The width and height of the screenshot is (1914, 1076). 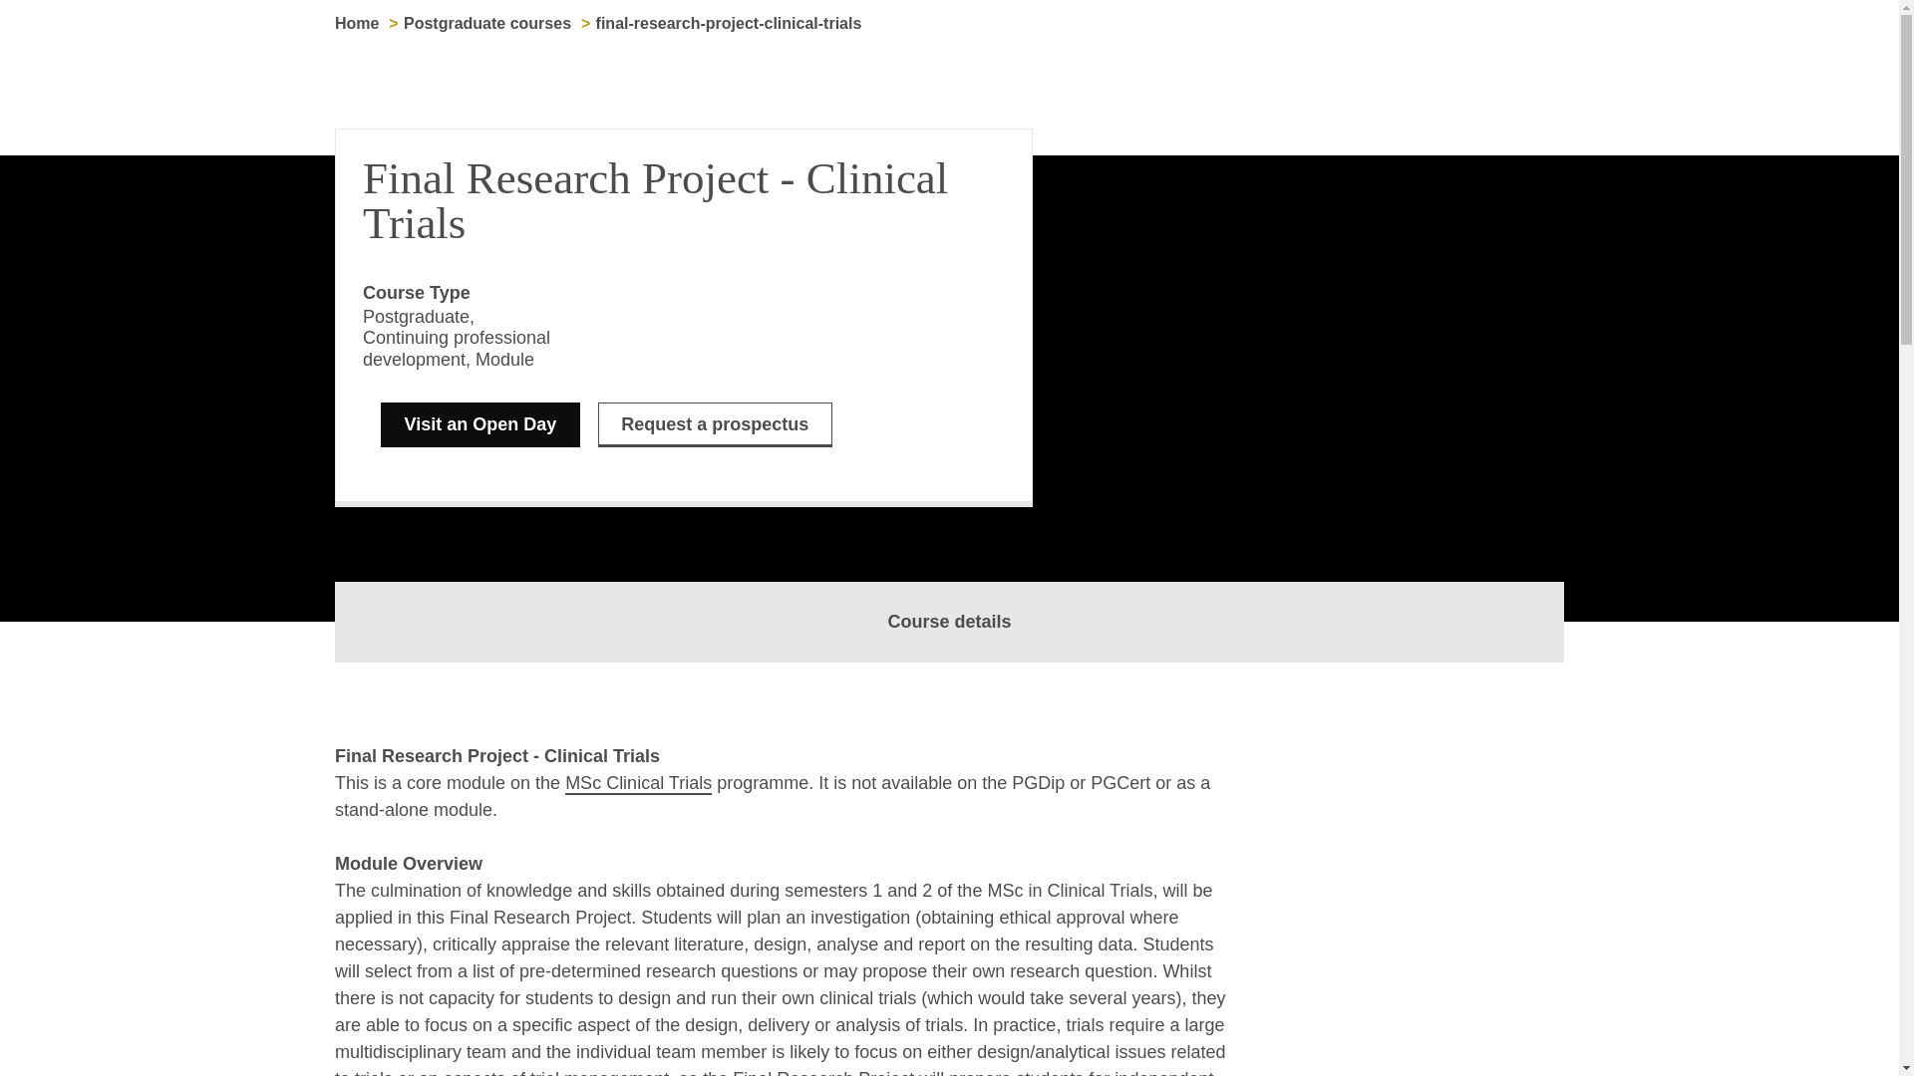 What do you see at coordinates (715, 424) in the screenshot?
I see `Request a prospectus` at bounding box center [715, 424].